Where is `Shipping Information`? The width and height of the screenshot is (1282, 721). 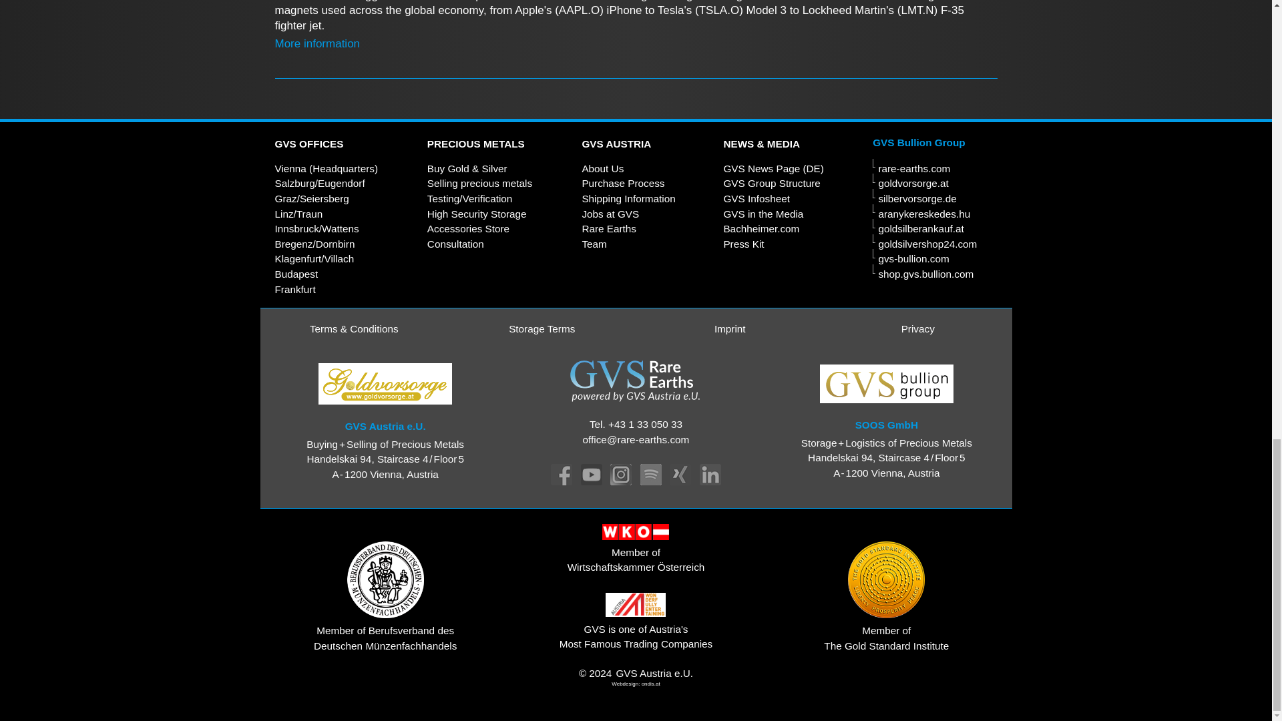
Shipping Information is located at coordinates (628, 198).